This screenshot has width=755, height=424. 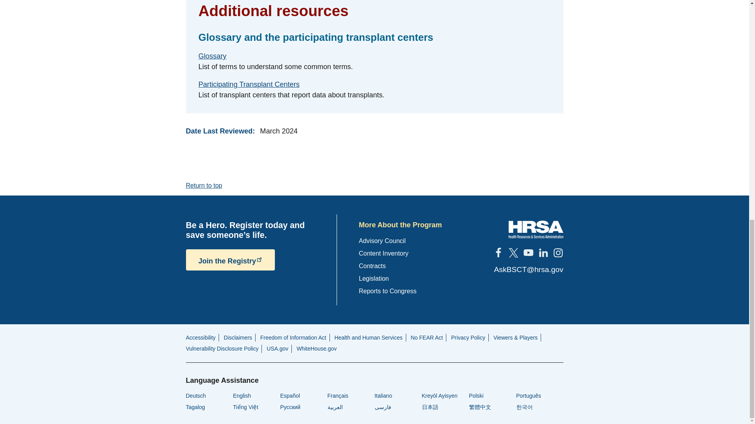 I want to click on Reports to Congress, so click(x=388, y=291).